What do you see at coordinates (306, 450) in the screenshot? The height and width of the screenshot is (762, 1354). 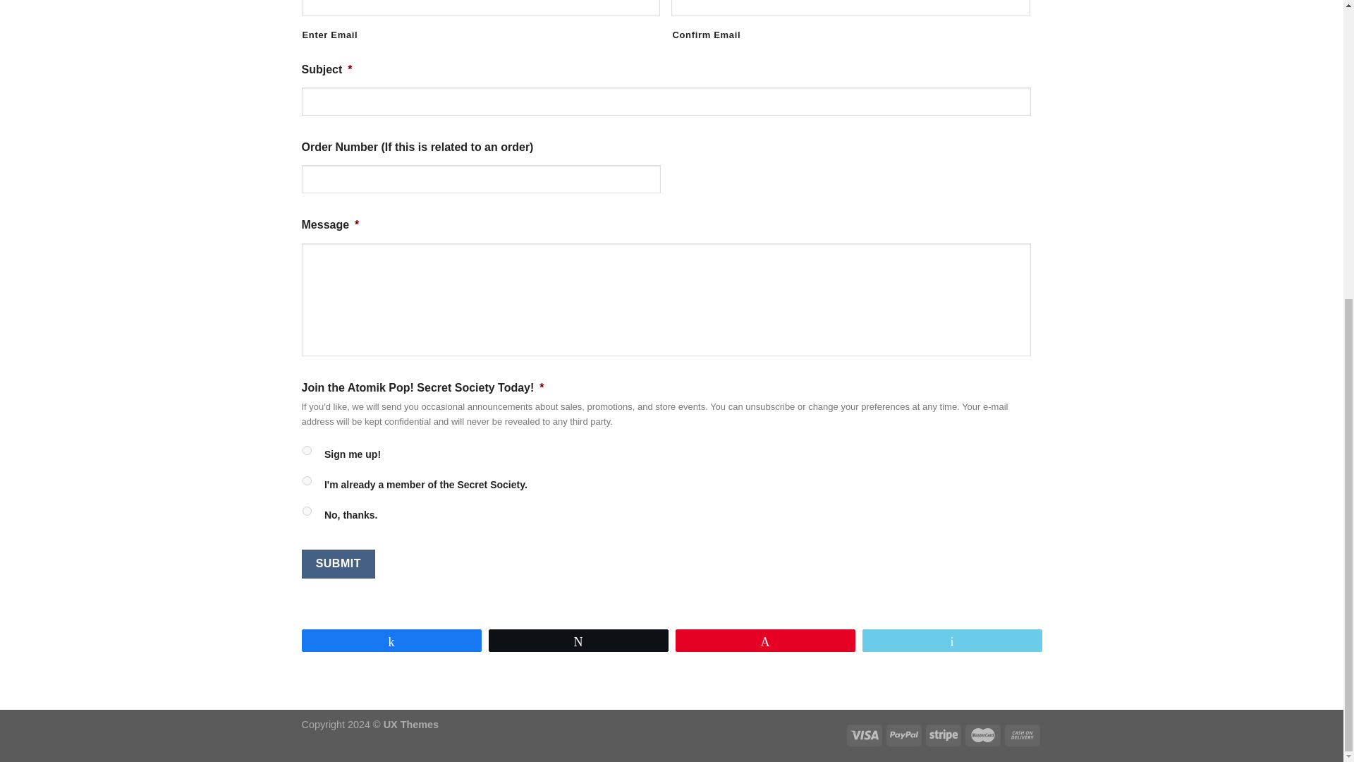 I see `Sign me up!` at bounding box center [306, 450].